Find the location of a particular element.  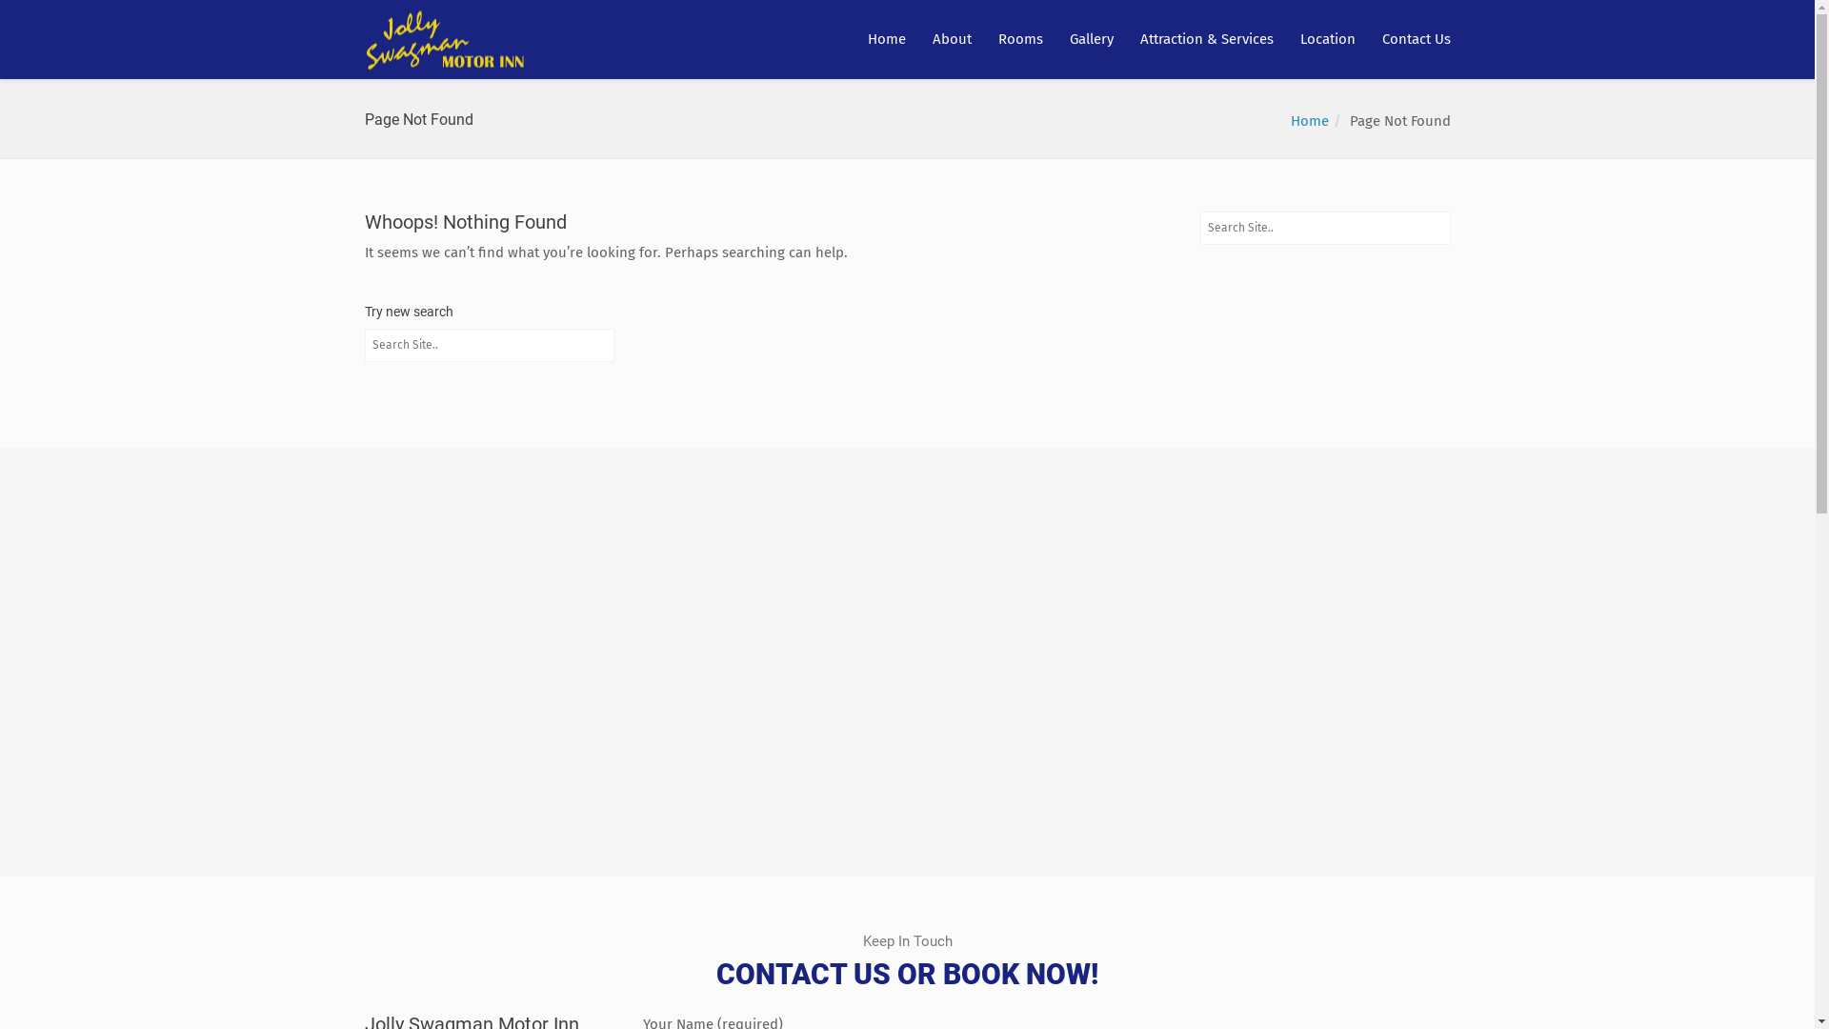

Home is located at coordinates (886, 40).